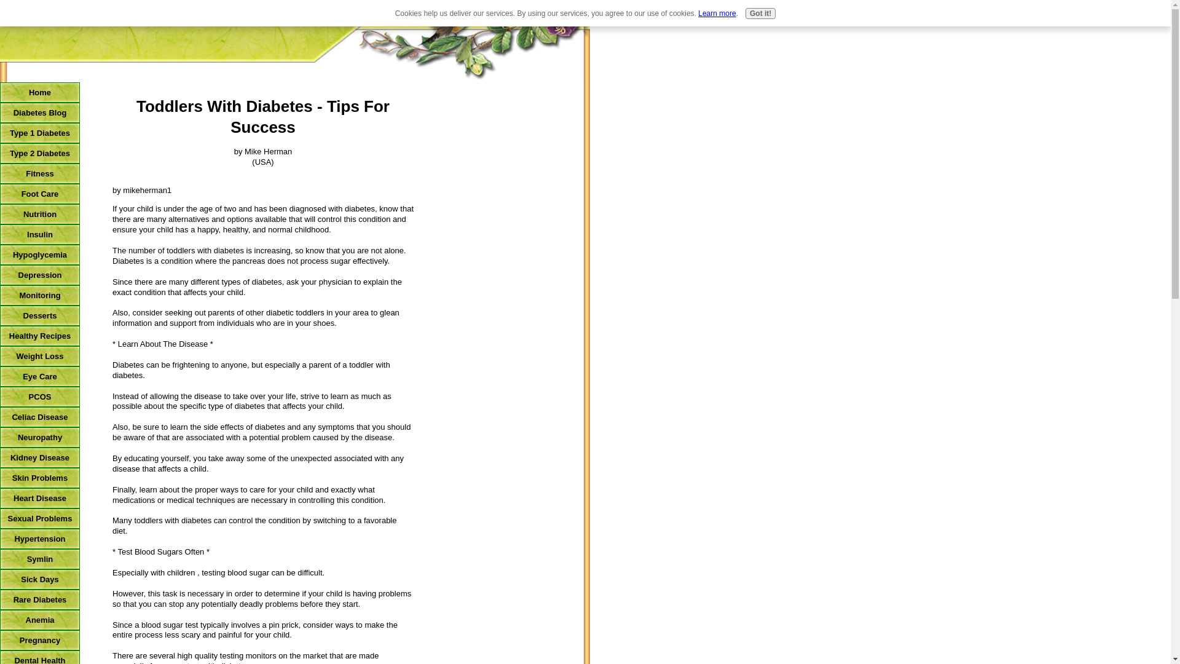  I want to click on Kidney Disease, so click(40, 457).